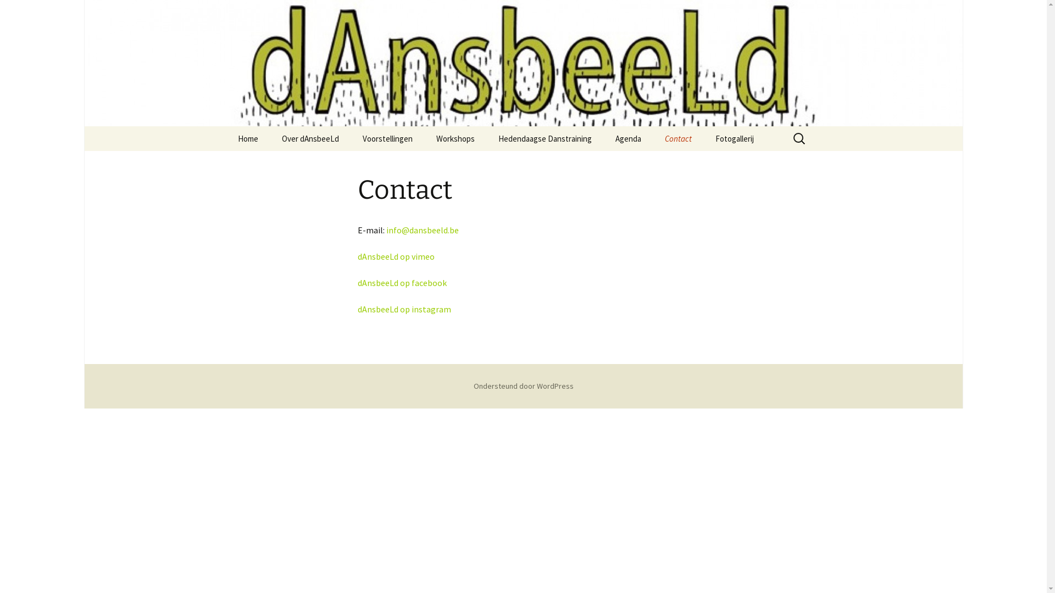 This screenshot has width=1055, height=593. What do you see at coordinates (524, 386) in the screenshot?
I see `Ondersteund door WordPress` at bounding box center [524, 386].